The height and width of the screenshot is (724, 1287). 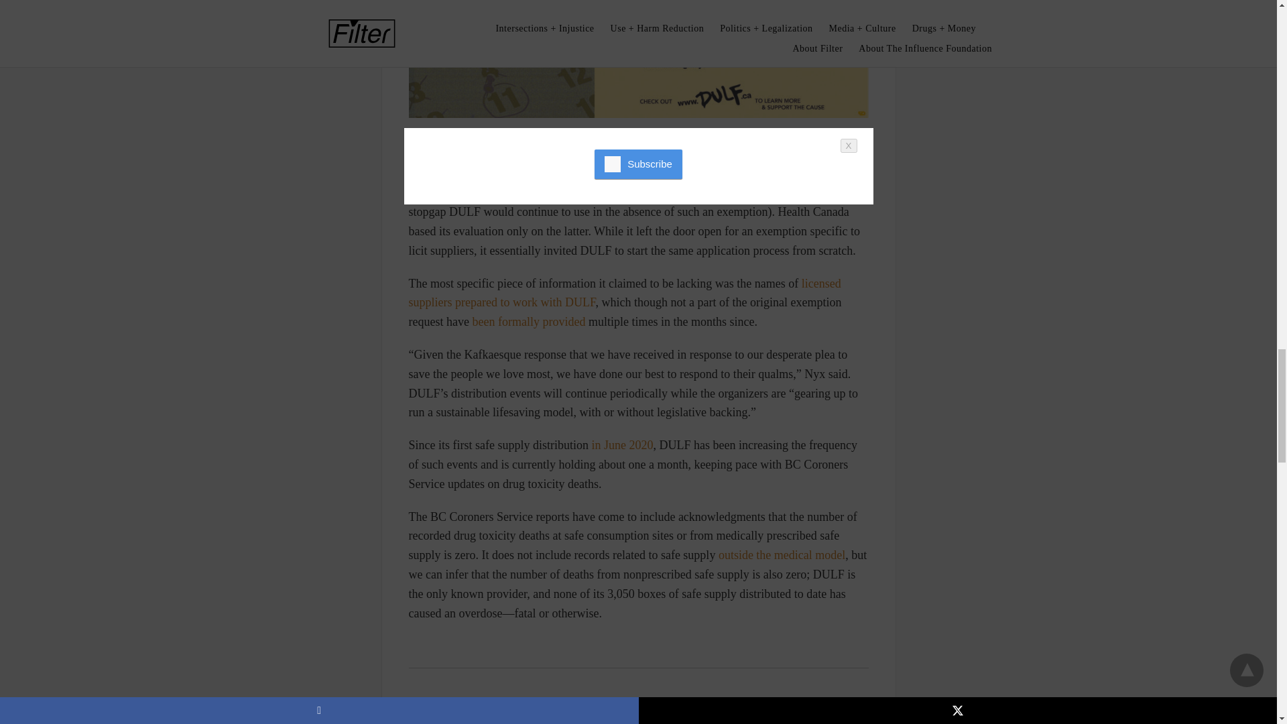 What do you see at coordinates (528, 322) in the screenshot?
I see `been formally provided` at bounding box center [528, 322].